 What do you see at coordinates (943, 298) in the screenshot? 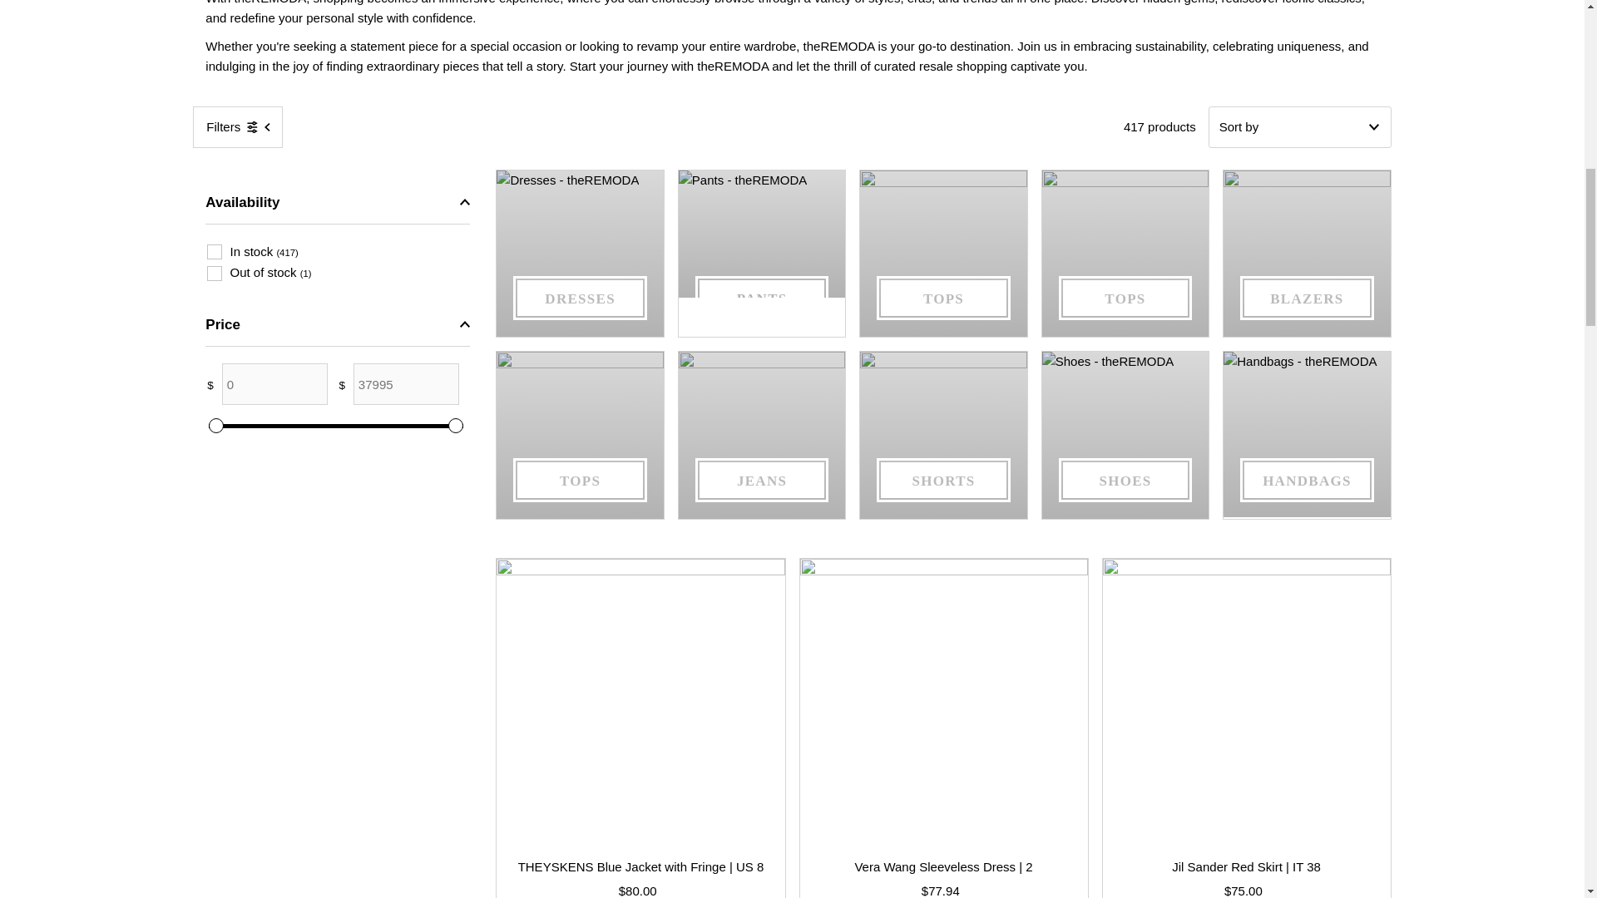
I see `Tops` at bounding box center [943, 298].